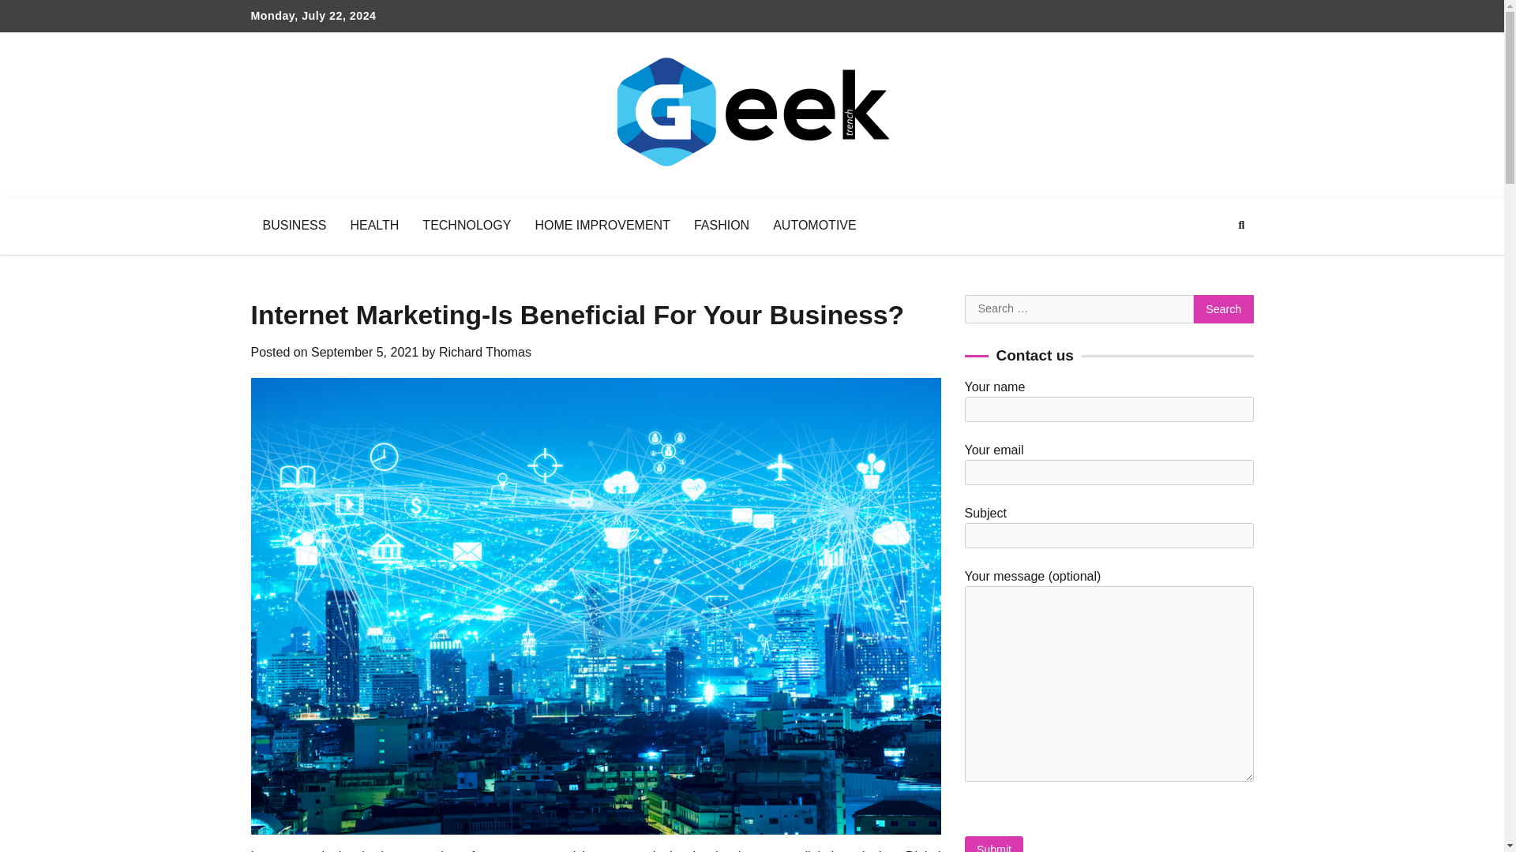 The width and height of the screenshot is (1516, 852). What do you see at coordinates (722, 226) in the screenshot?
I see `FASHION` at bounding box center [722, 226].